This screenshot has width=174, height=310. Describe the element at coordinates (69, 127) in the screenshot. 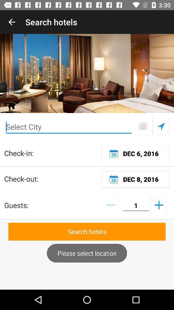

I see `city enter` at that location.